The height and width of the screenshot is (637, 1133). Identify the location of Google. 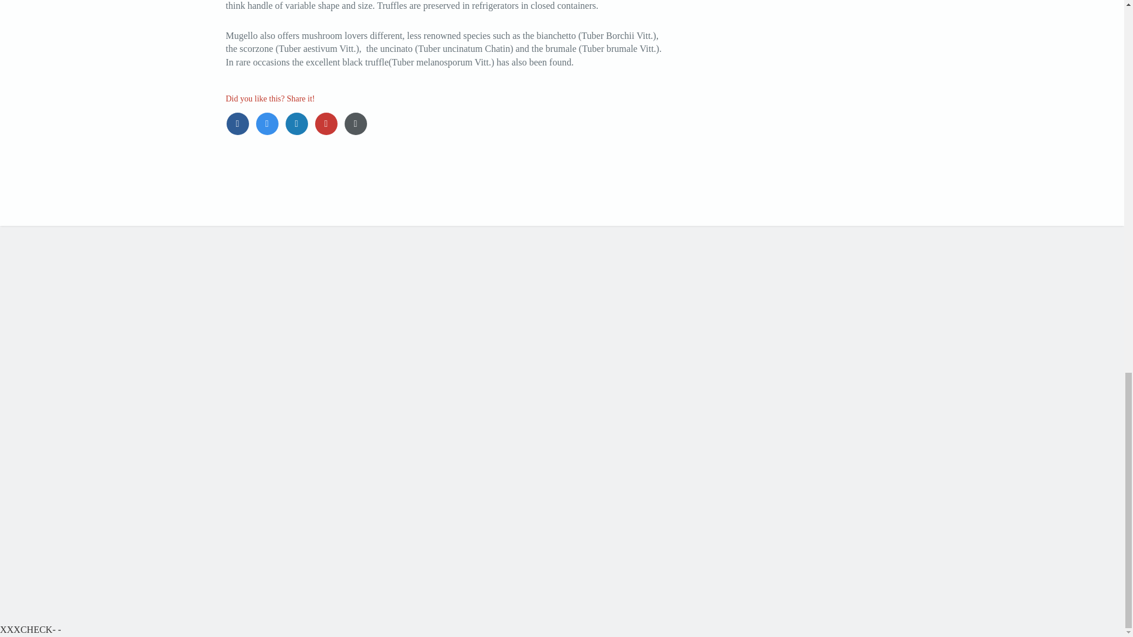
(328, 123).